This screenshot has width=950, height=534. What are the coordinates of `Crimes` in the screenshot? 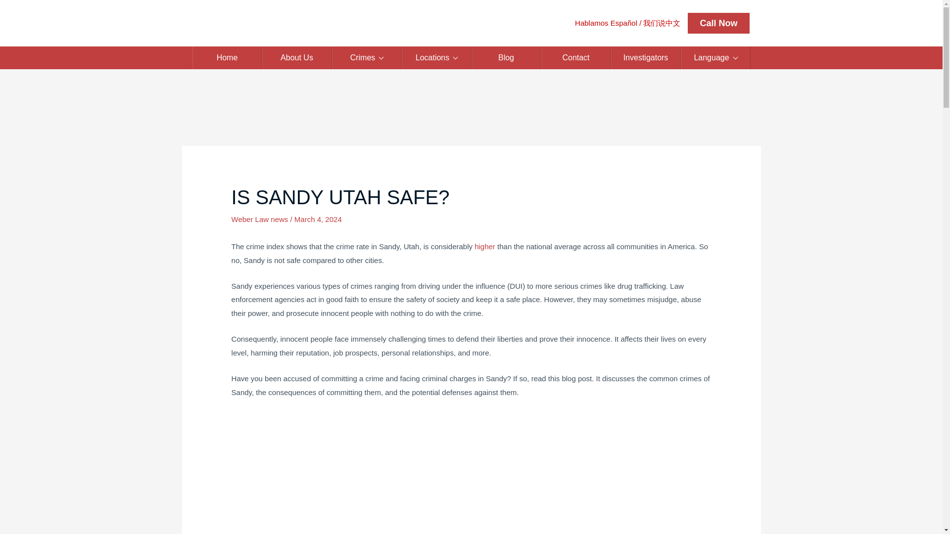 It's located at (367, 57).